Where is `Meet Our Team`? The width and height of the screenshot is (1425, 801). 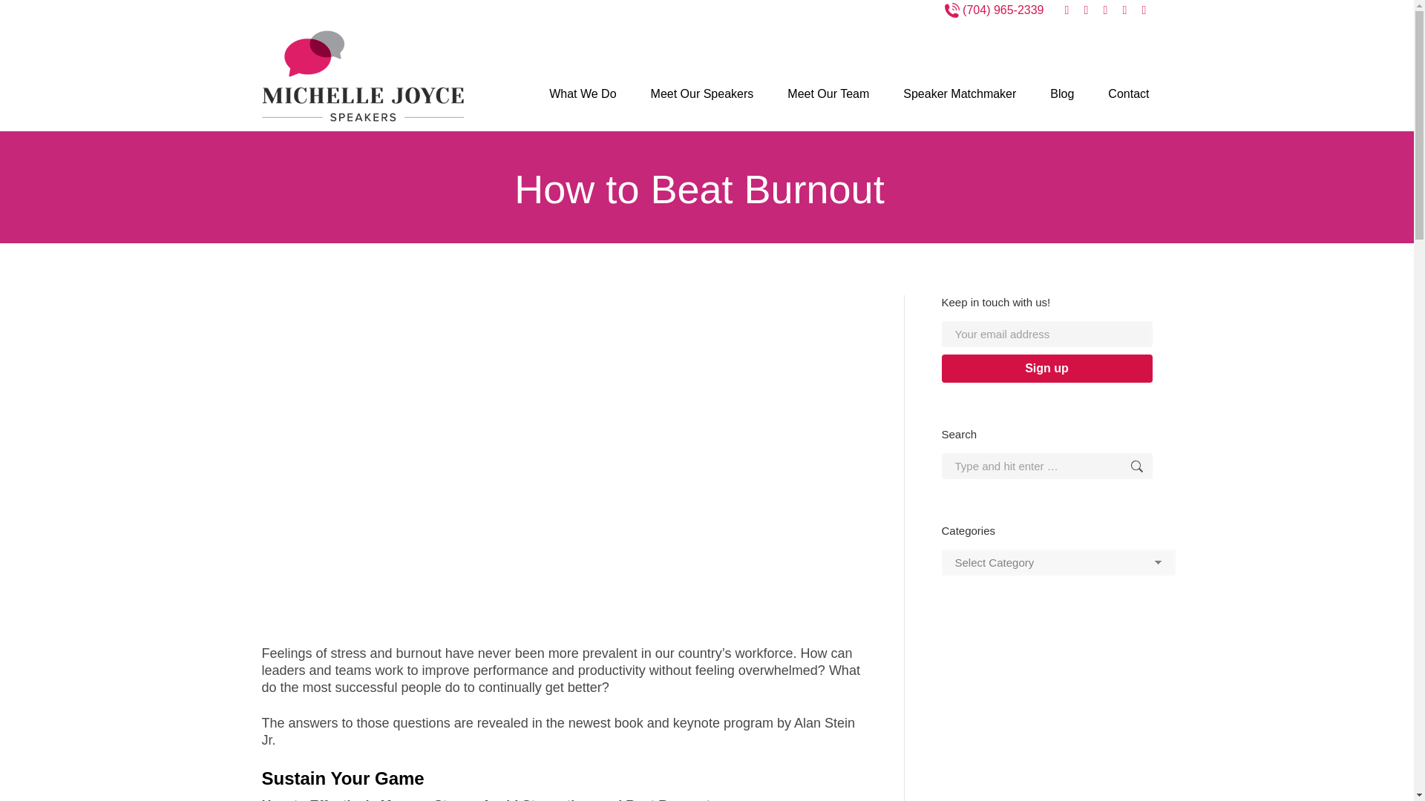 Meet Our Team is located at coordinates (828, 93).